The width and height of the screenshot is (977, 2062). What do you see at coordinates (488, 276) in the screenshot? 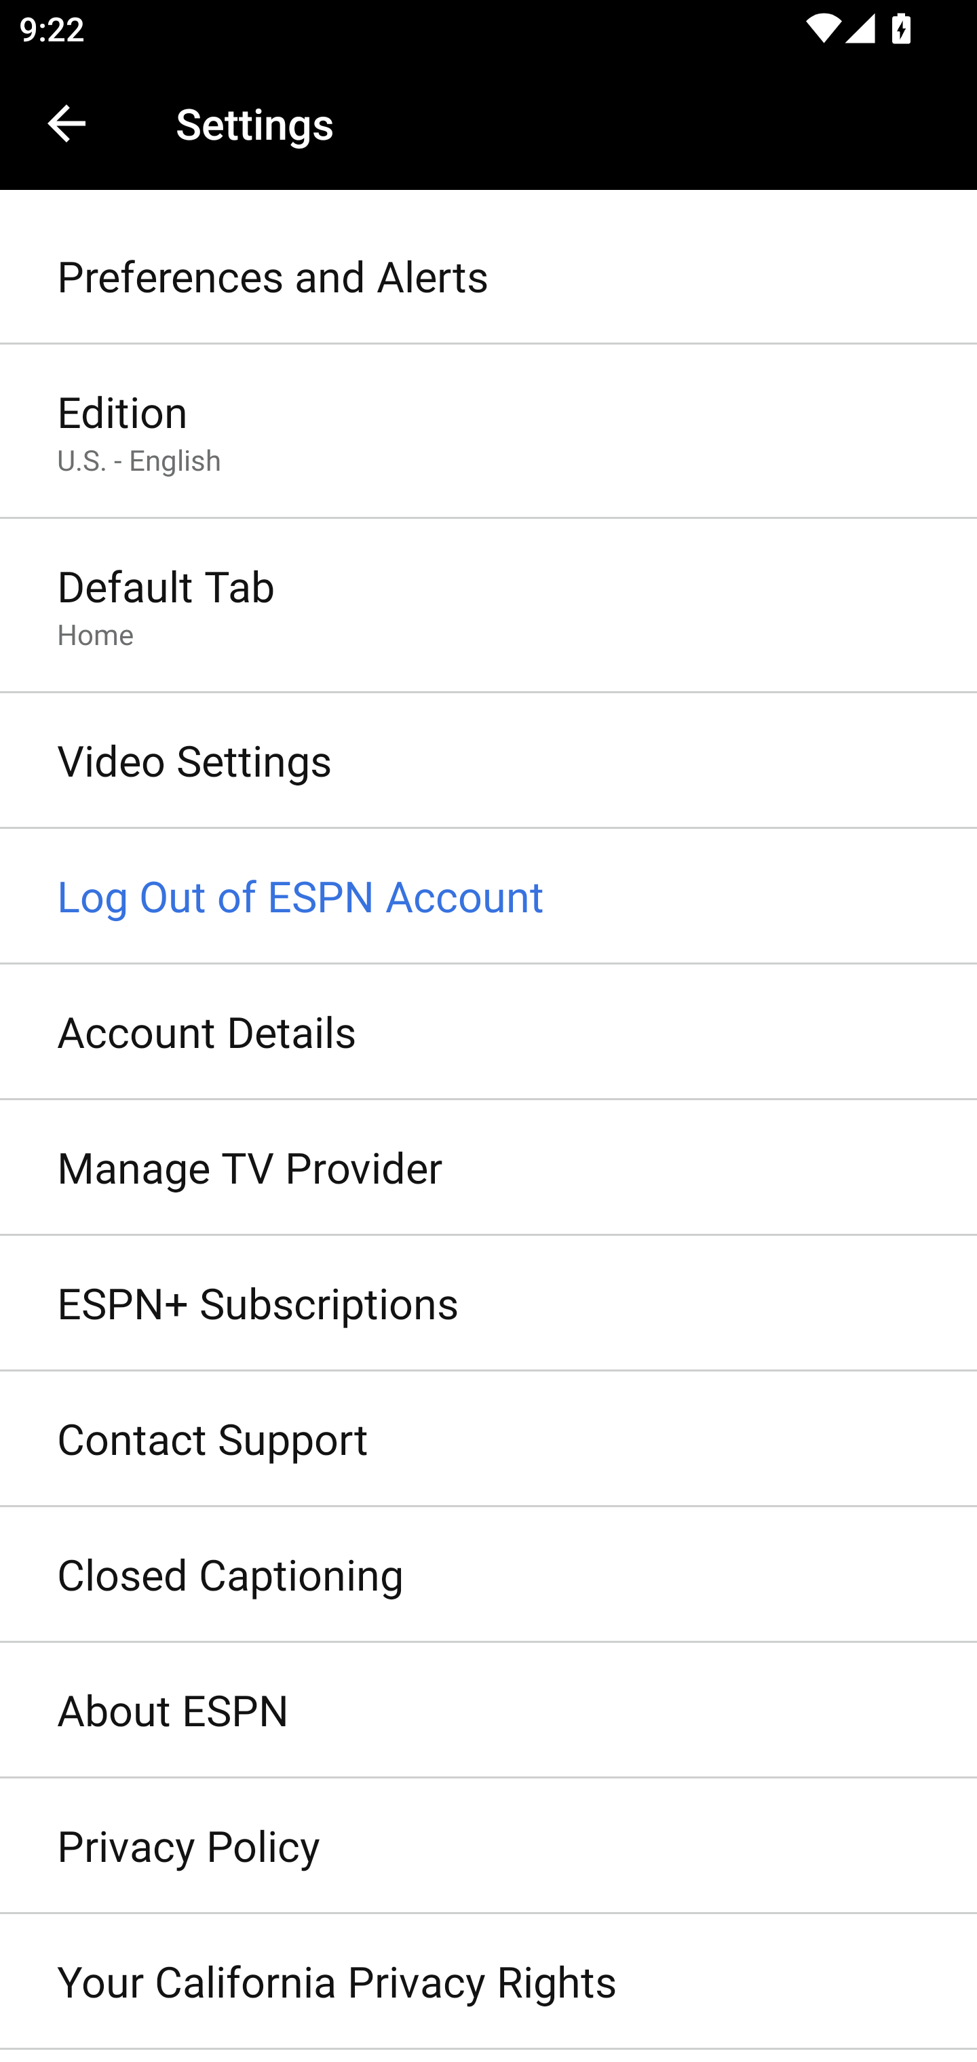
I see `Preferences and Alerts` at bounding box center [488, 276].